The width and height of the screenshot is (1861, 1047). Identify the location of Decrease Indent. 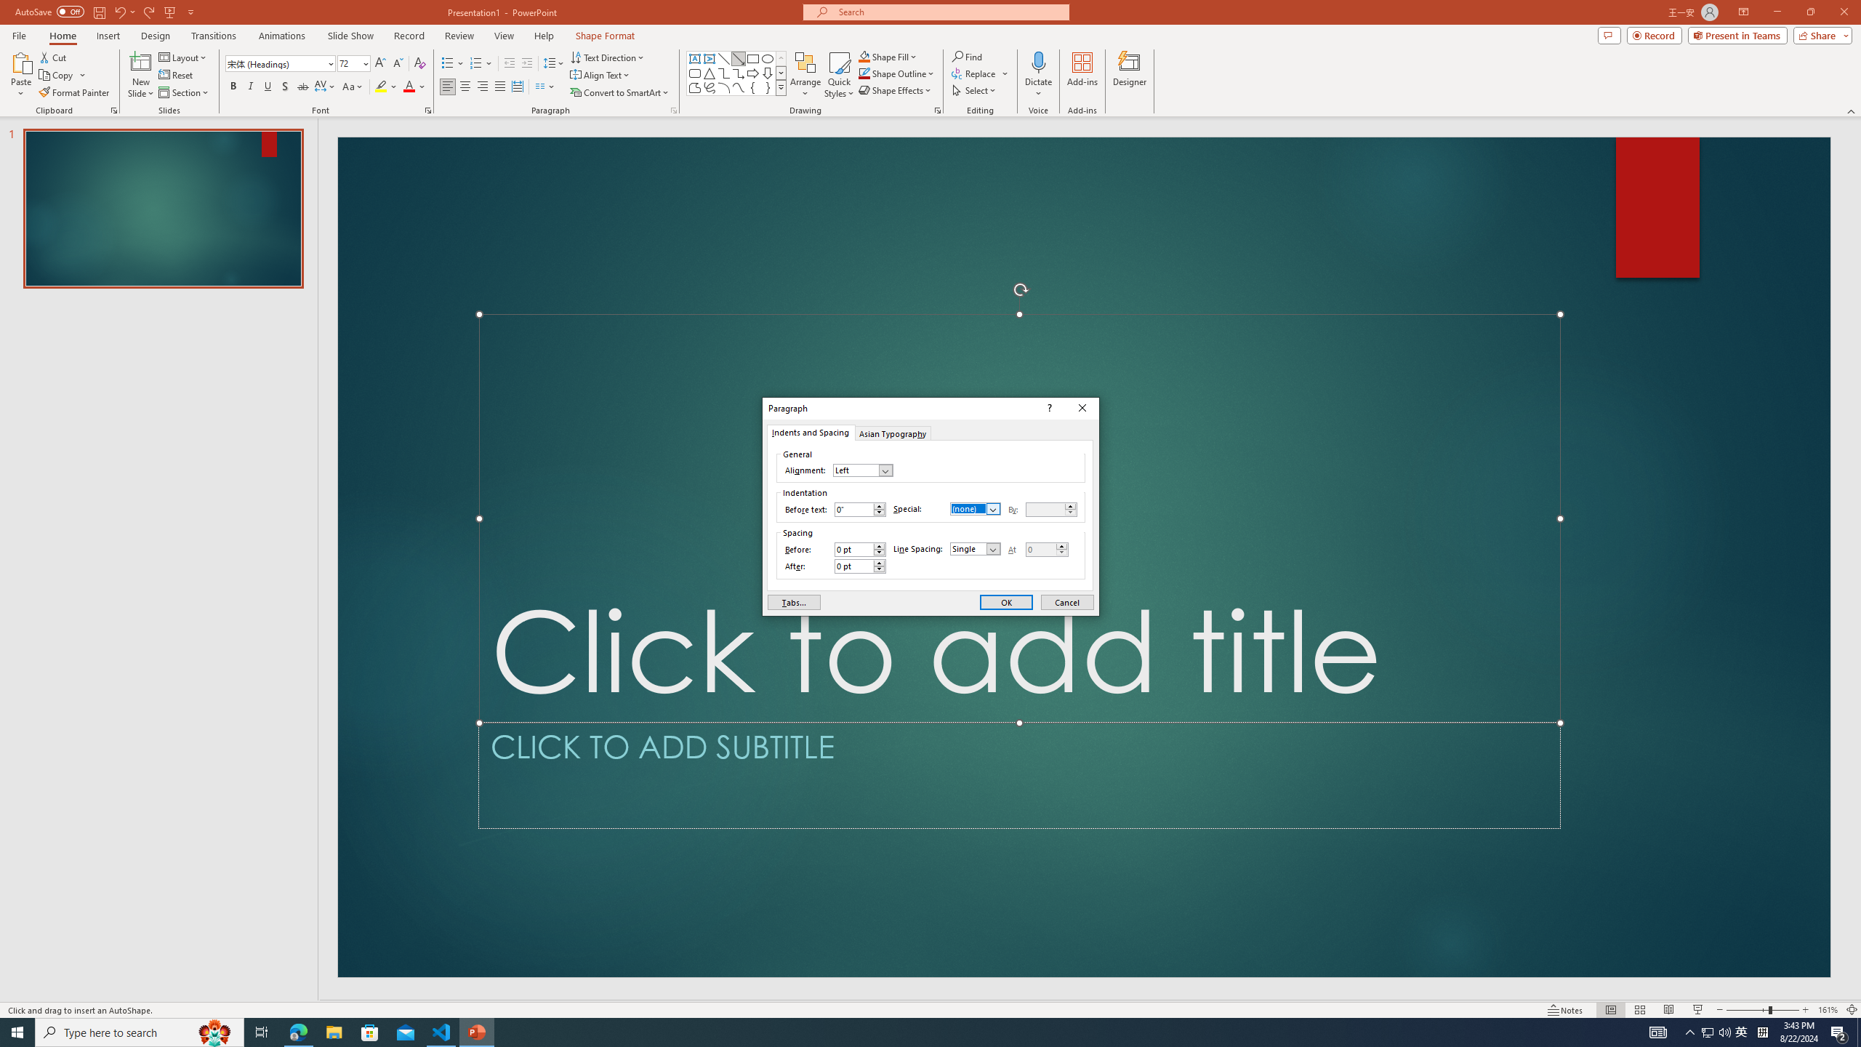
(510, 64).